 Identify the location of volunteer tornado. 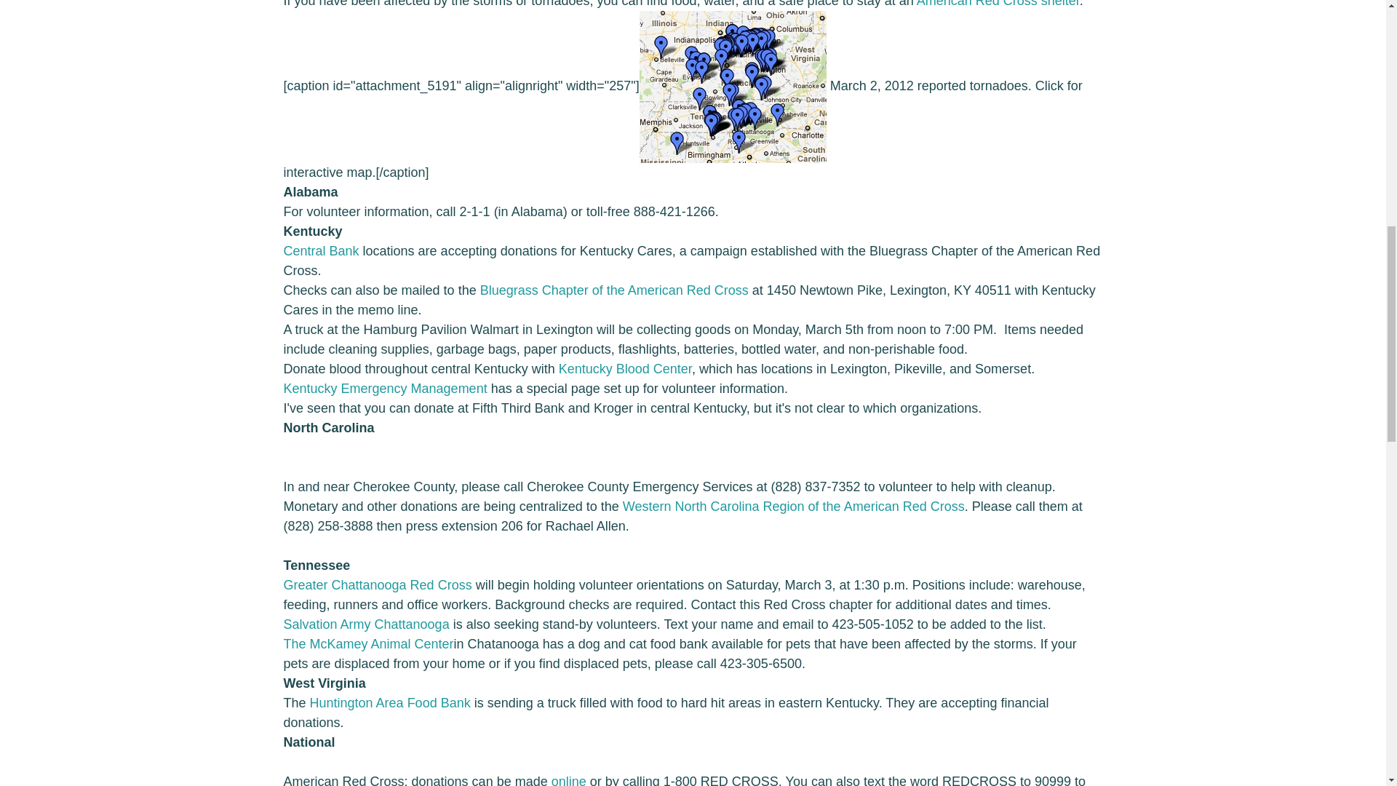
(386, 389).